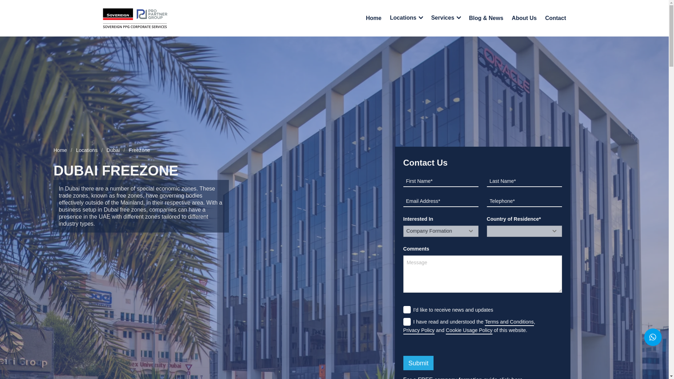  I want to click on Cookie Usage Policy, so click(469, 331).